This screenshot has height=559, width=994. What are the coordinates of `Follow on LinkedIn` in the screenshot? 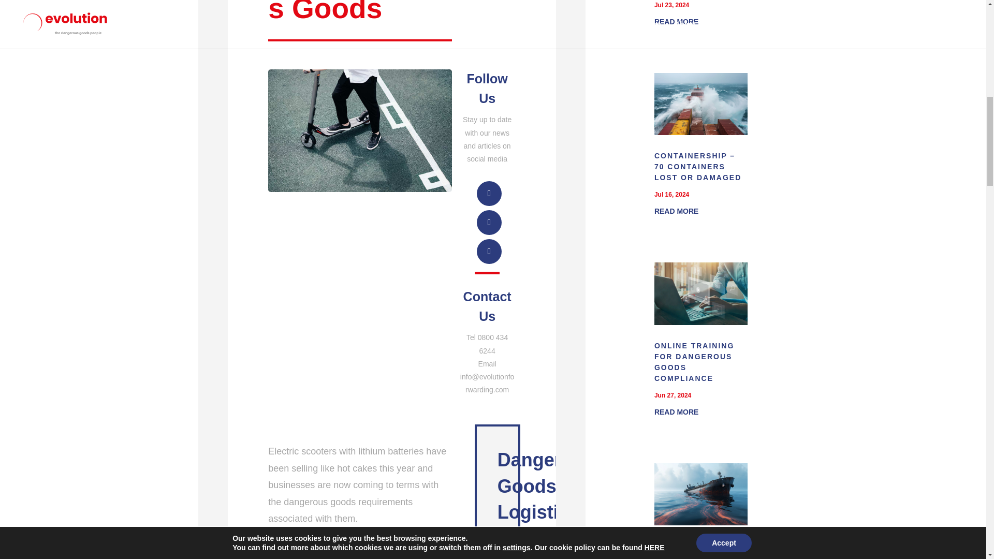 It's located at (489, 194).